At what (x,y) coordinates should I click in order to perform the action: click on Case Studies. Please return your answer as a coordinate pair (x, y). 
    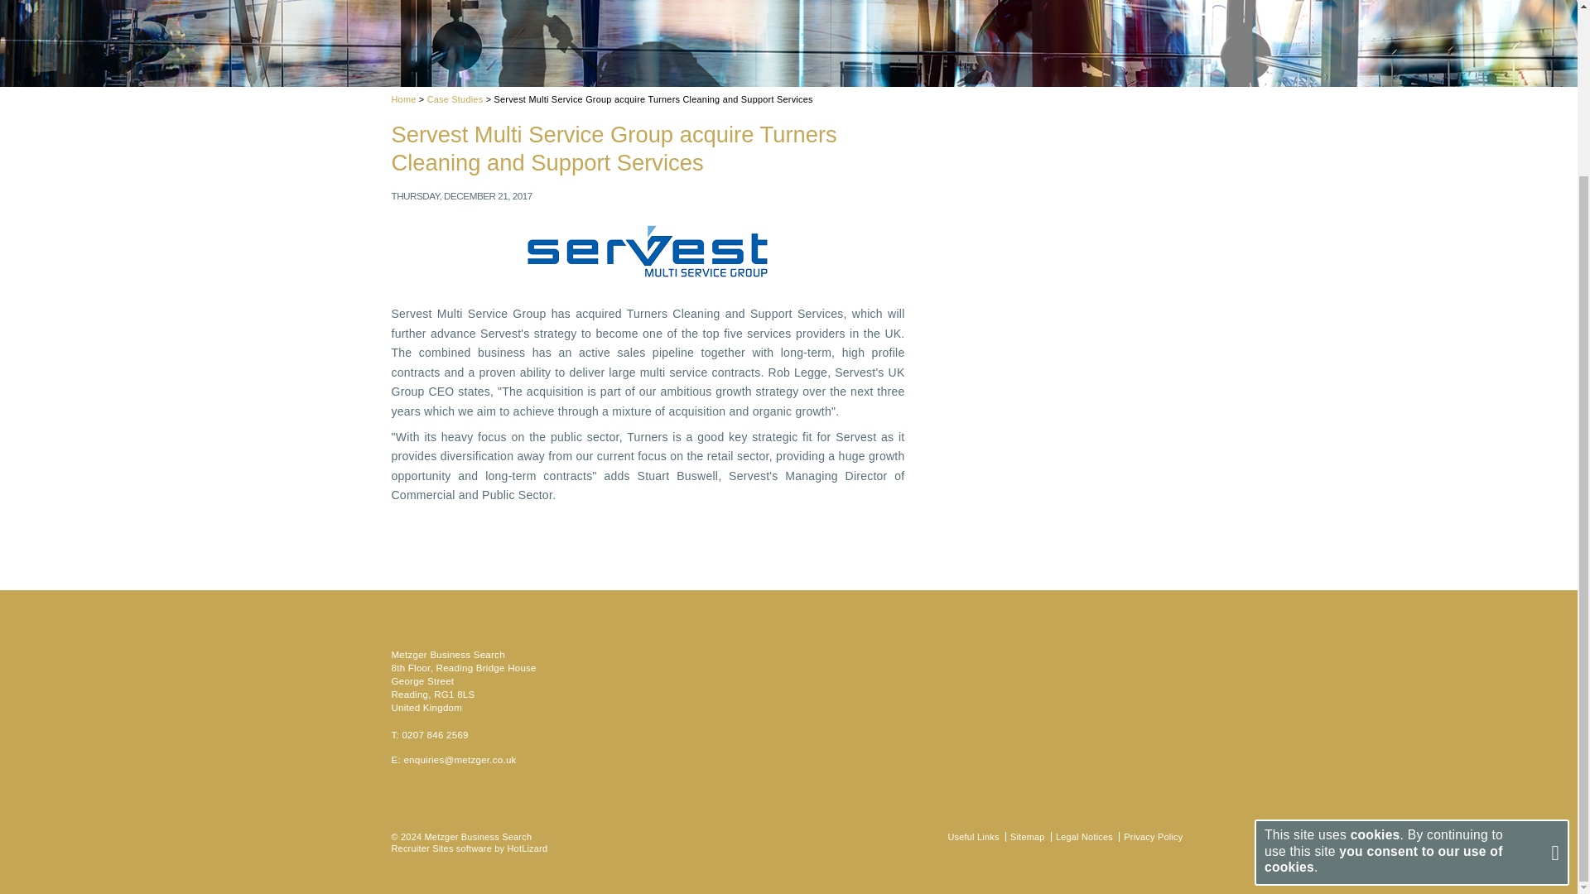
    Looking at the image, I should click on (455, 99).